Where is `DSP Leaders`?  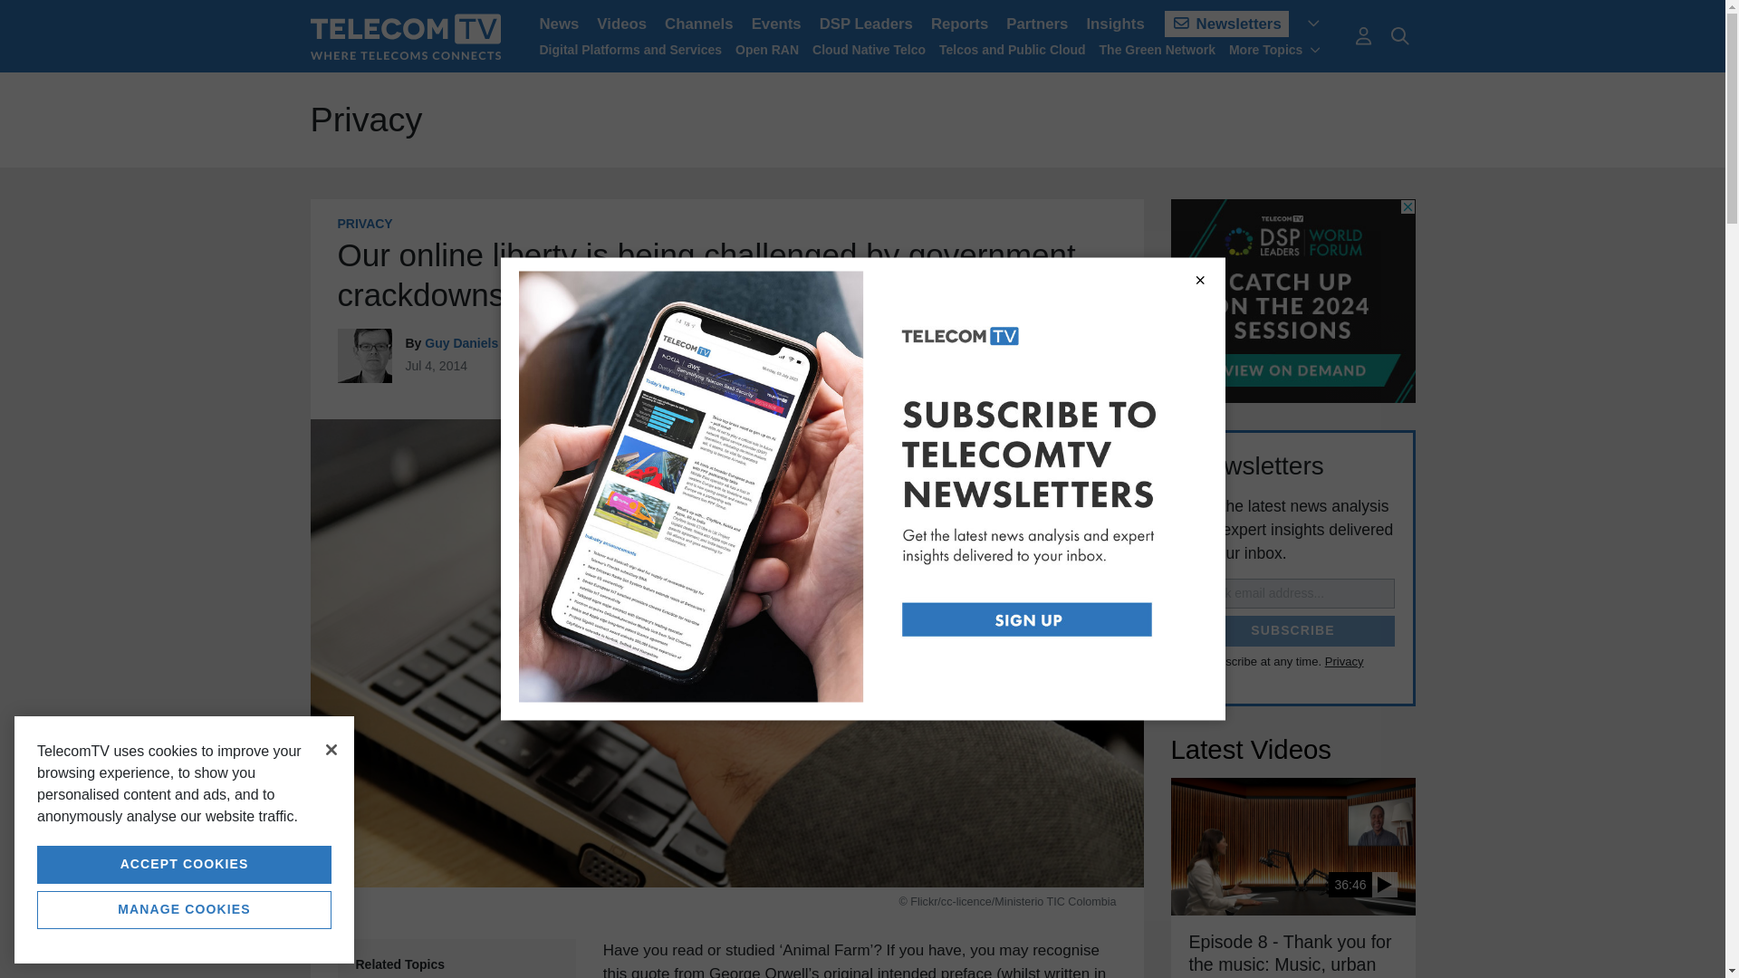
DSP Leaders is located at coordinates (866, 24).